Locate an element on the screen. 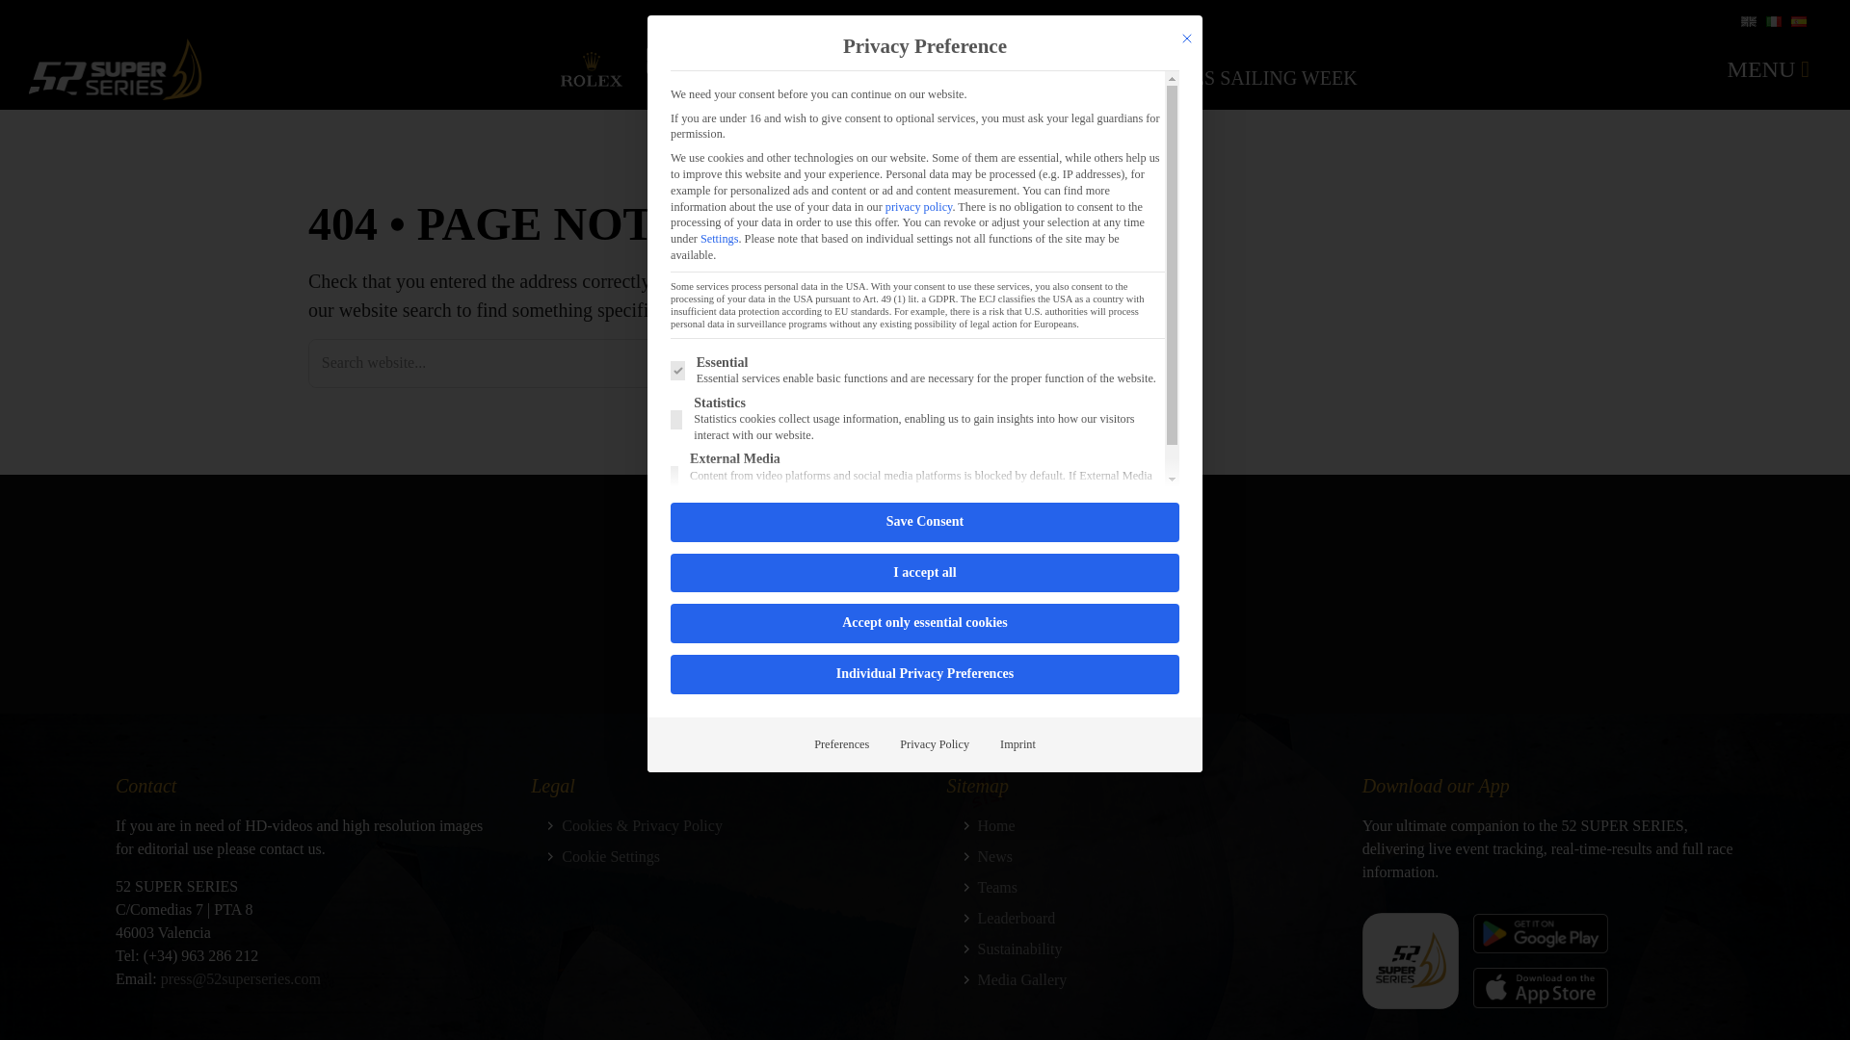 This screenshot has width=1850, height=1040. Teams is located at coordinates (996, 886).